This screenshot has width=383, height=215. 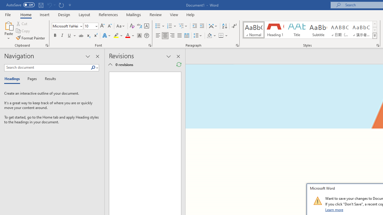 What do you see at coordinates (48, 79) in the screenshot?
I see `Results` at bounding box center [48, 79].